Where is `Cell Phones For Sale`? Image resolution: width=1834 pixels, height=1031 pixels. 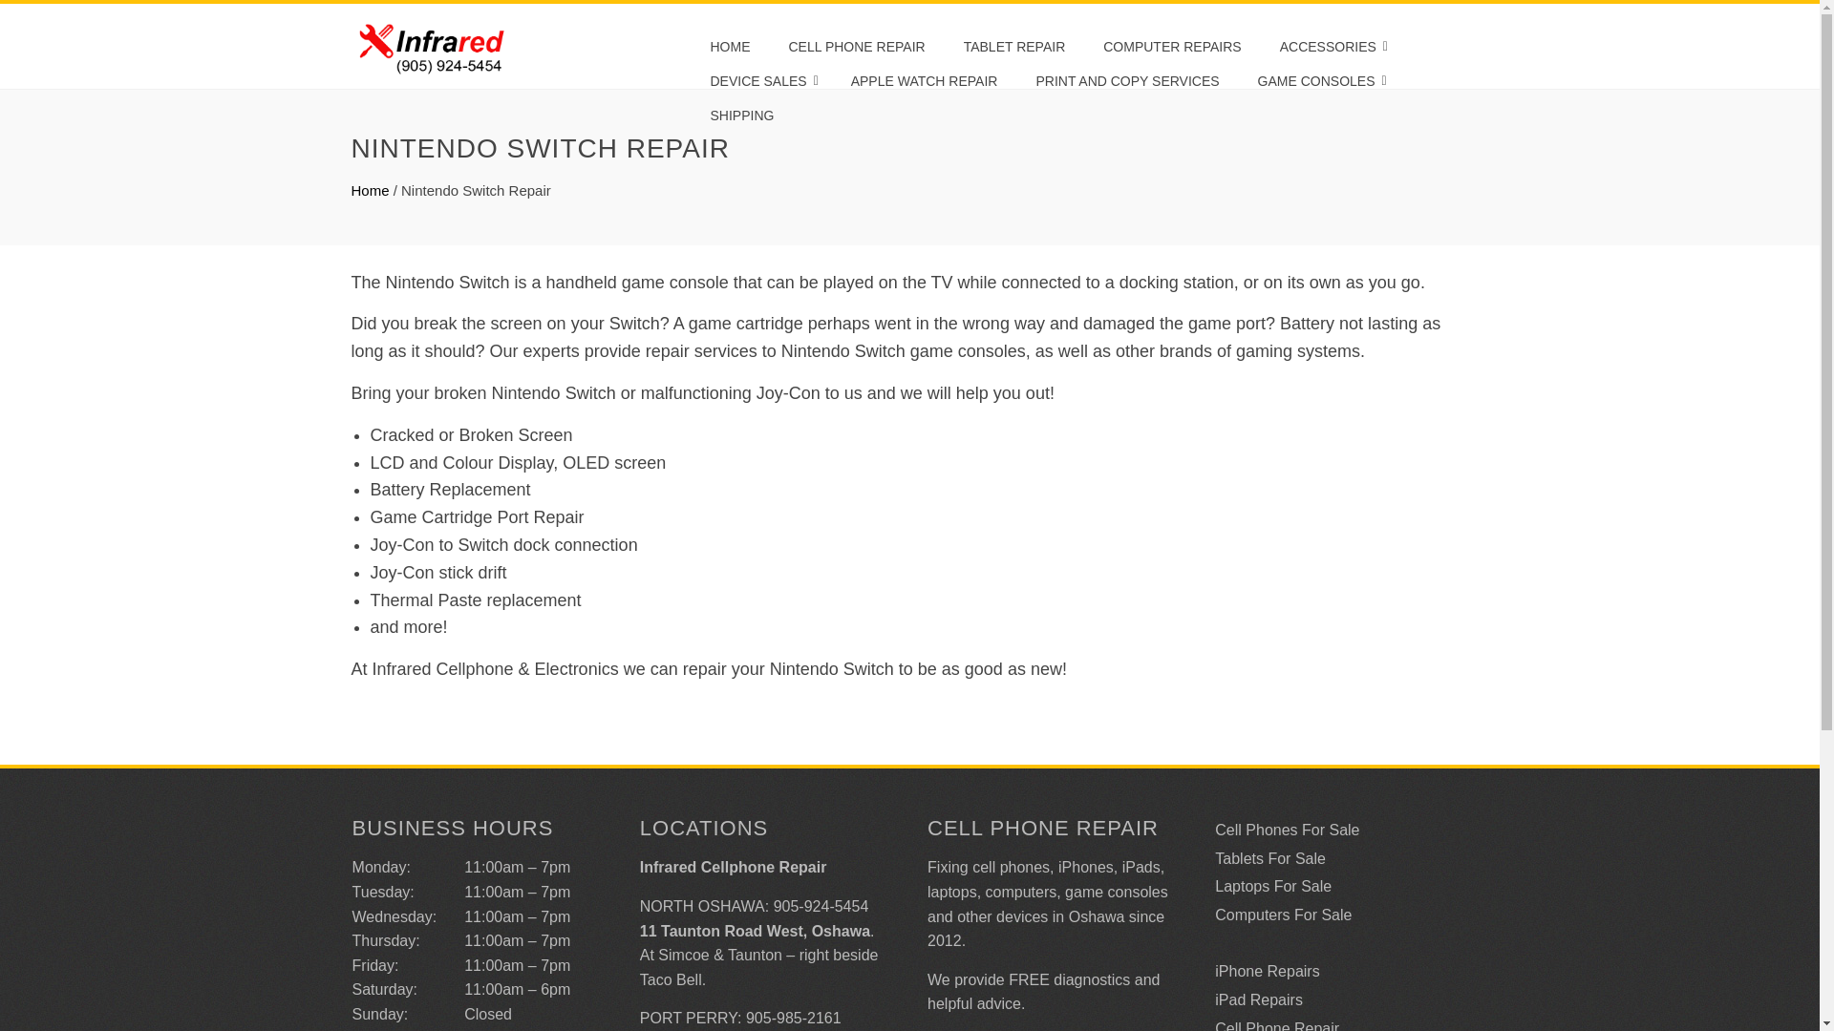 Cell Phones For Sale is located at coordinates (1286, 830).